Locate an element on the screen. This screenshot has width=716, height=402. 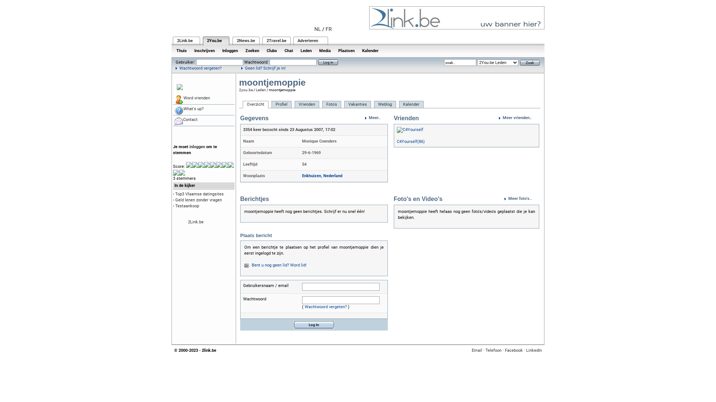
Facebook is located at coordinates (514, 351).